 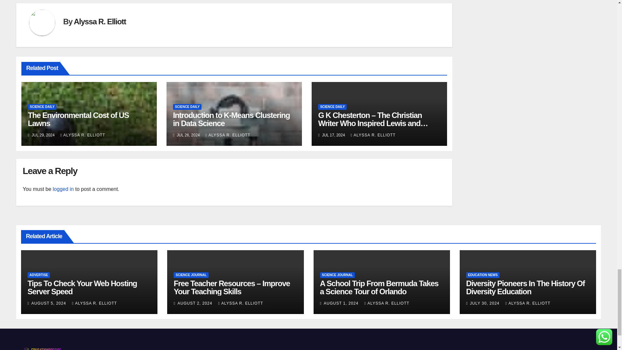 I want to click on Alyssa R. Elliott, so click(x=100, y=21).